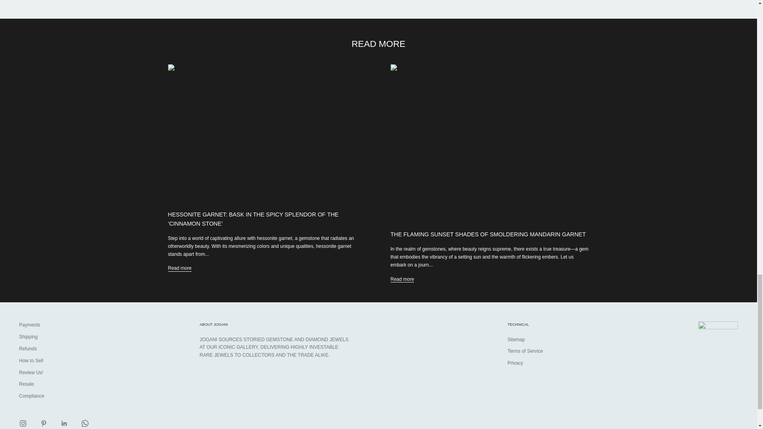  What do you see at coordinates (515, 363) in the screenshot?
I see `Privacy` at bounding box center [515, 363].